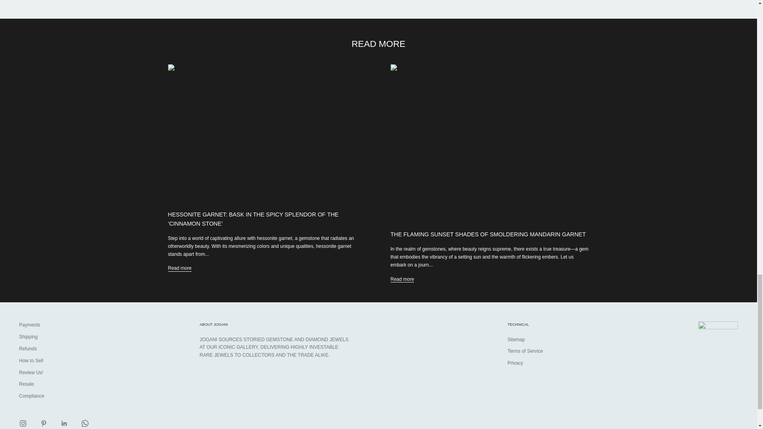  What do you see at coordinates (515, 363) in the screenshot?
I see `Privacy` at bounding box center [515, 363].